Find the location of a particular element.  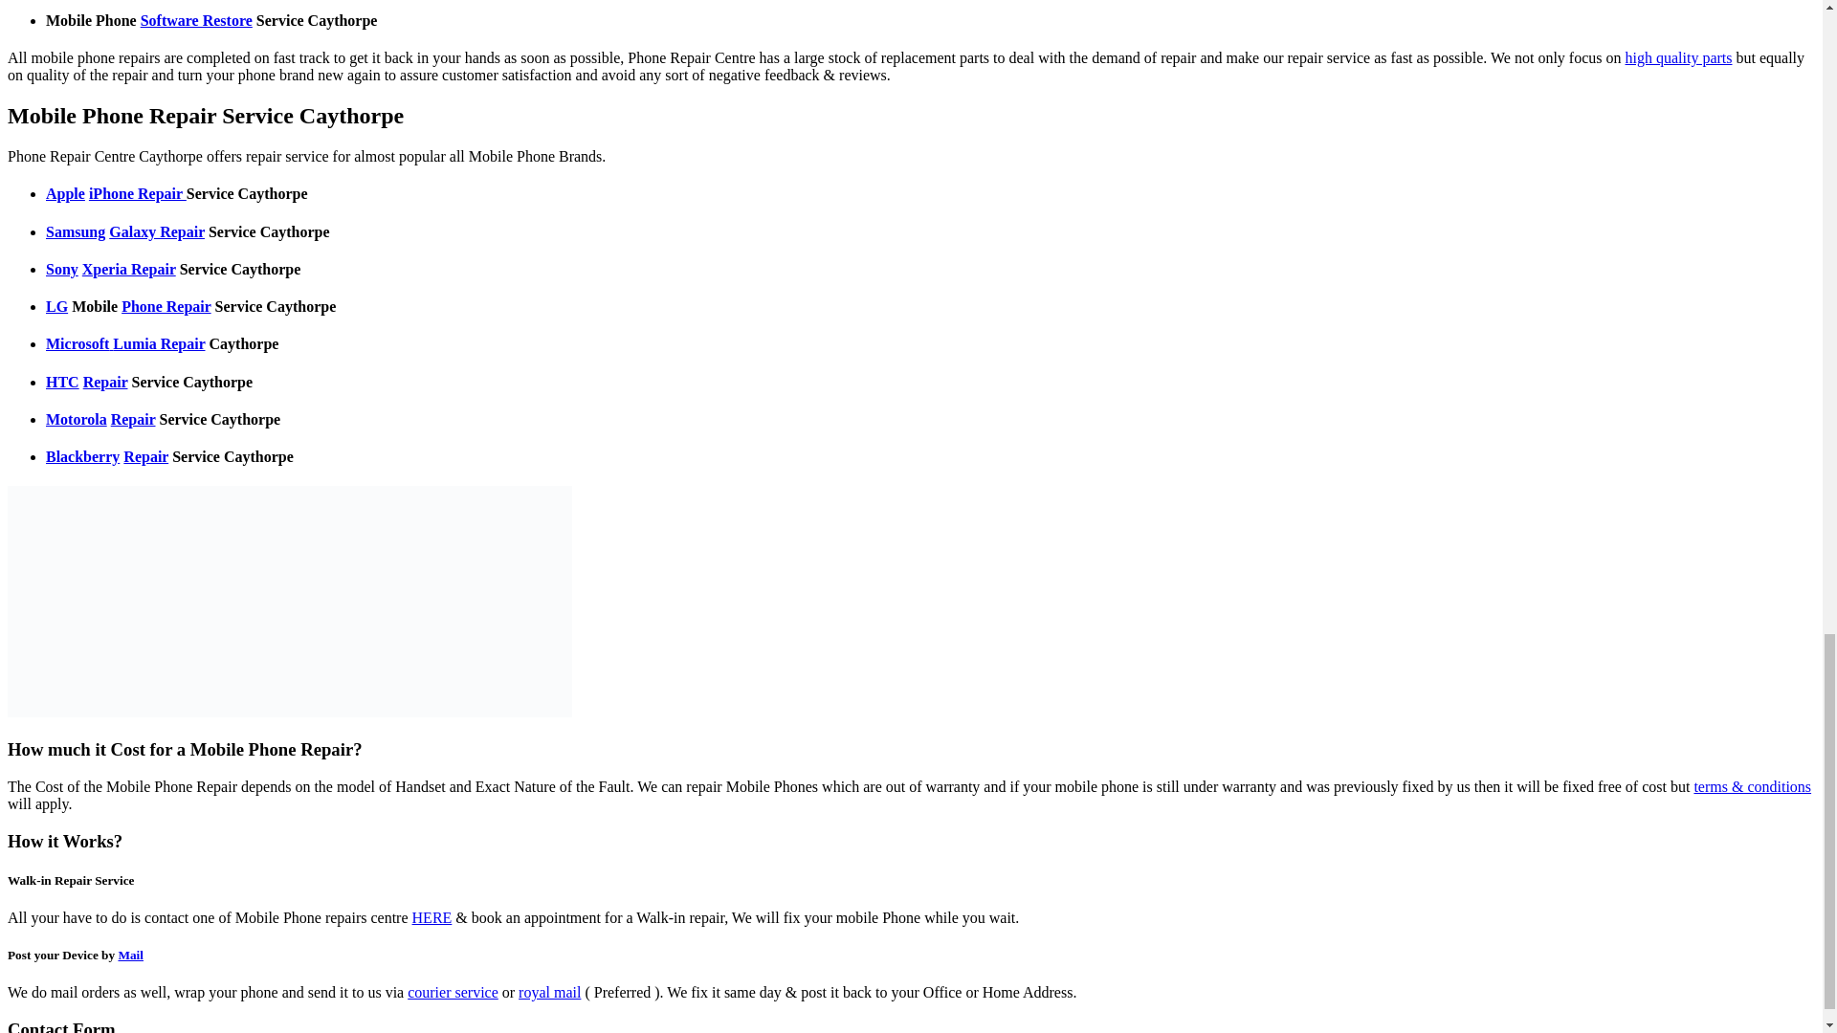

Sony is located at coordinates (62, 270).